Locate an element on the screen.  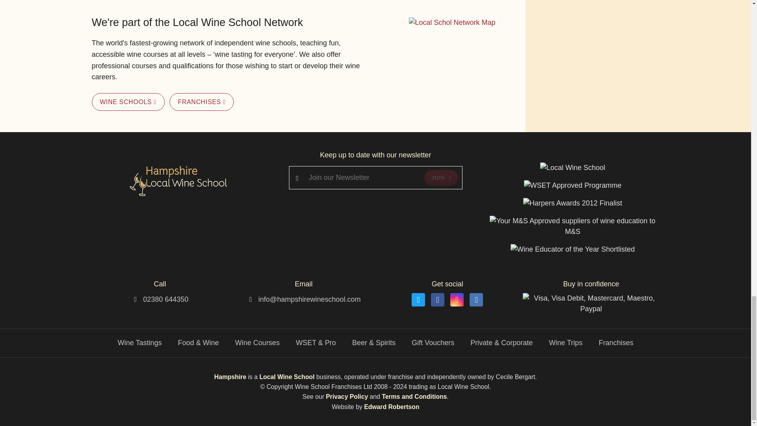
Visit our Twitter is located at coordinates (418, 300).